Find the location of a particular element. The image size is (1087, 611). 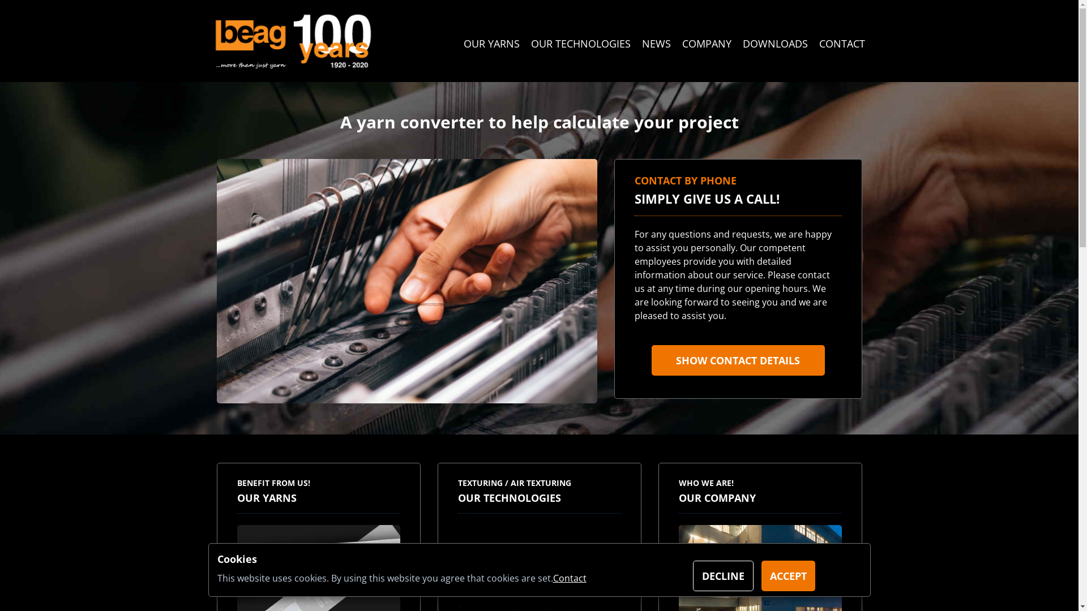

DECLINE is located at coordinates (724, 576).